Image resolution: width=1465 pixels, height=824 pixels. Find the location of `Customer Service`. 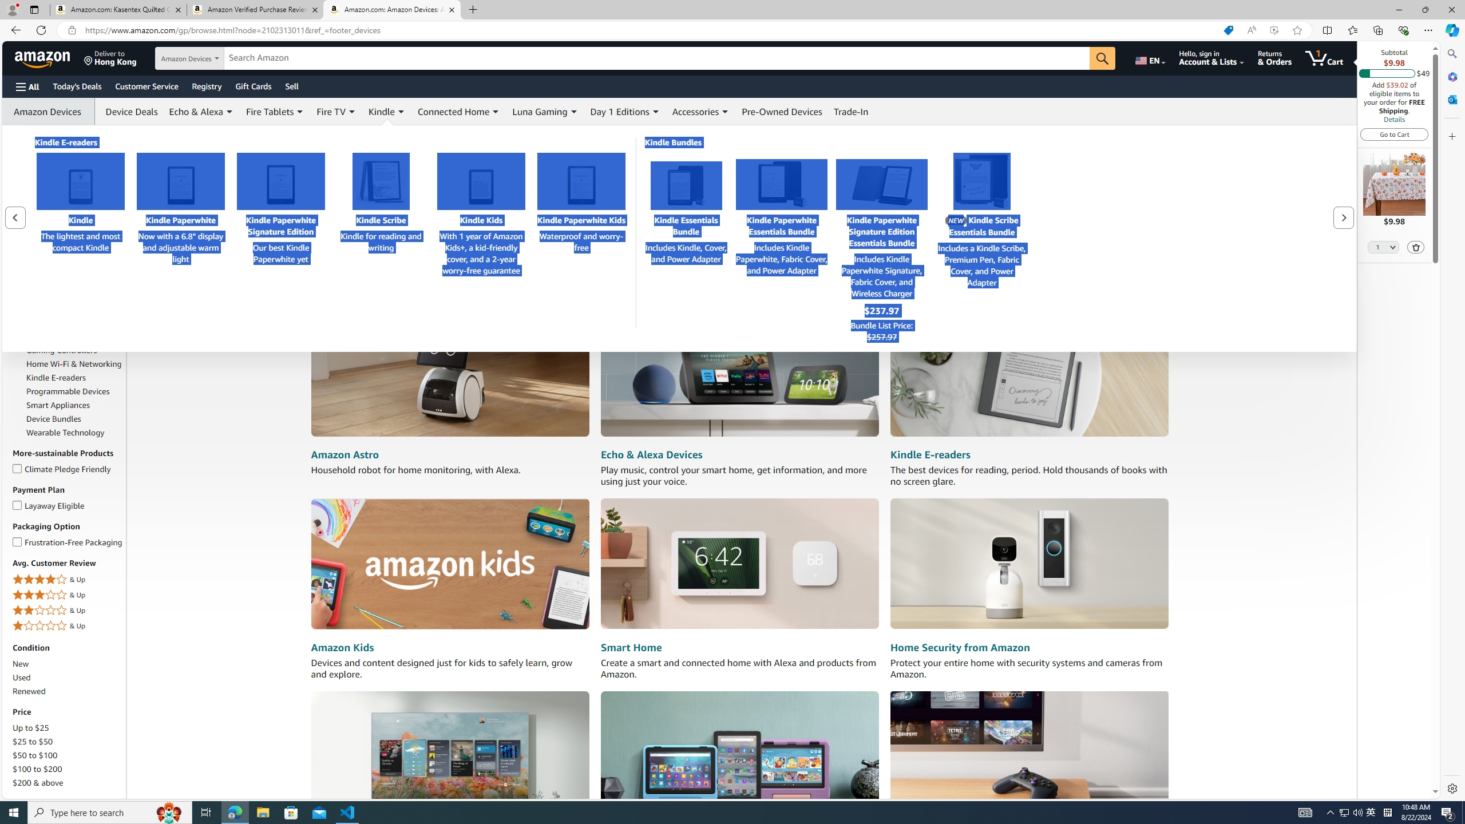

Customer Service is located at coordinates (147, 86).